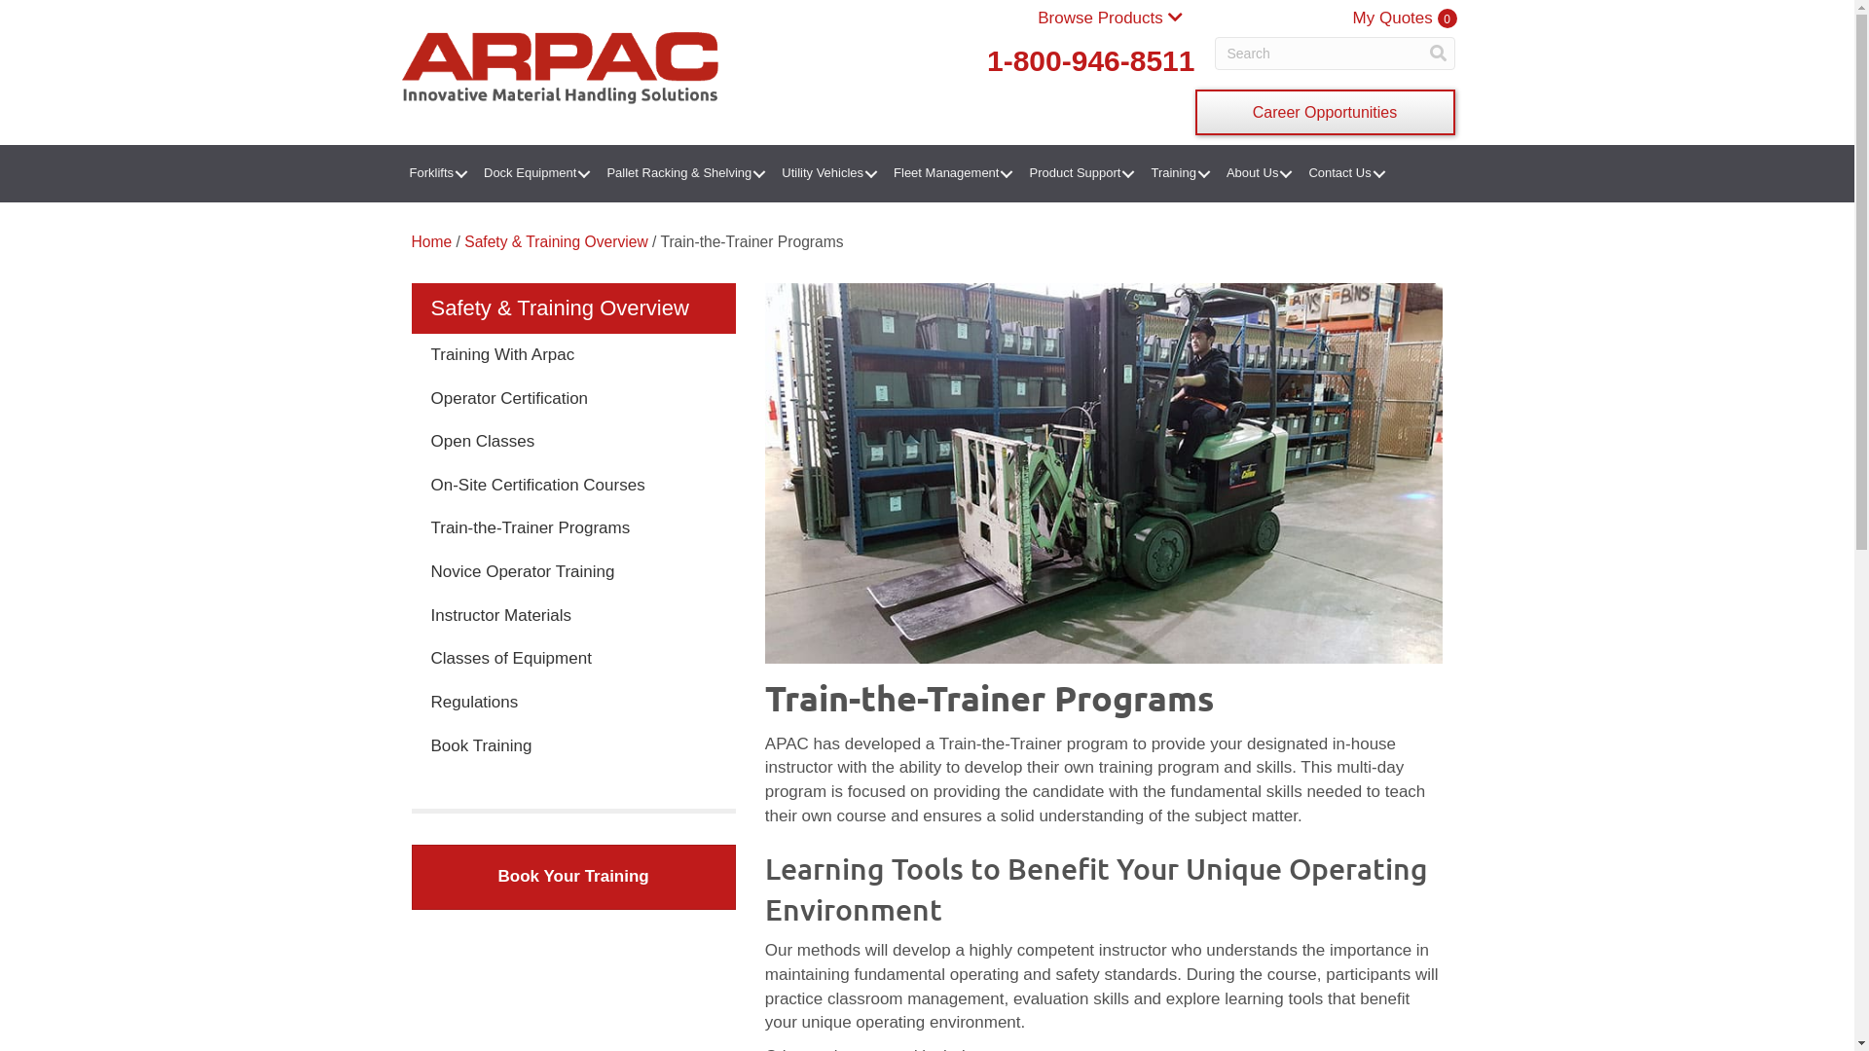  Describe the element at coordinates (572, 442) in the screenshot. I see `Open Classes` at that location.